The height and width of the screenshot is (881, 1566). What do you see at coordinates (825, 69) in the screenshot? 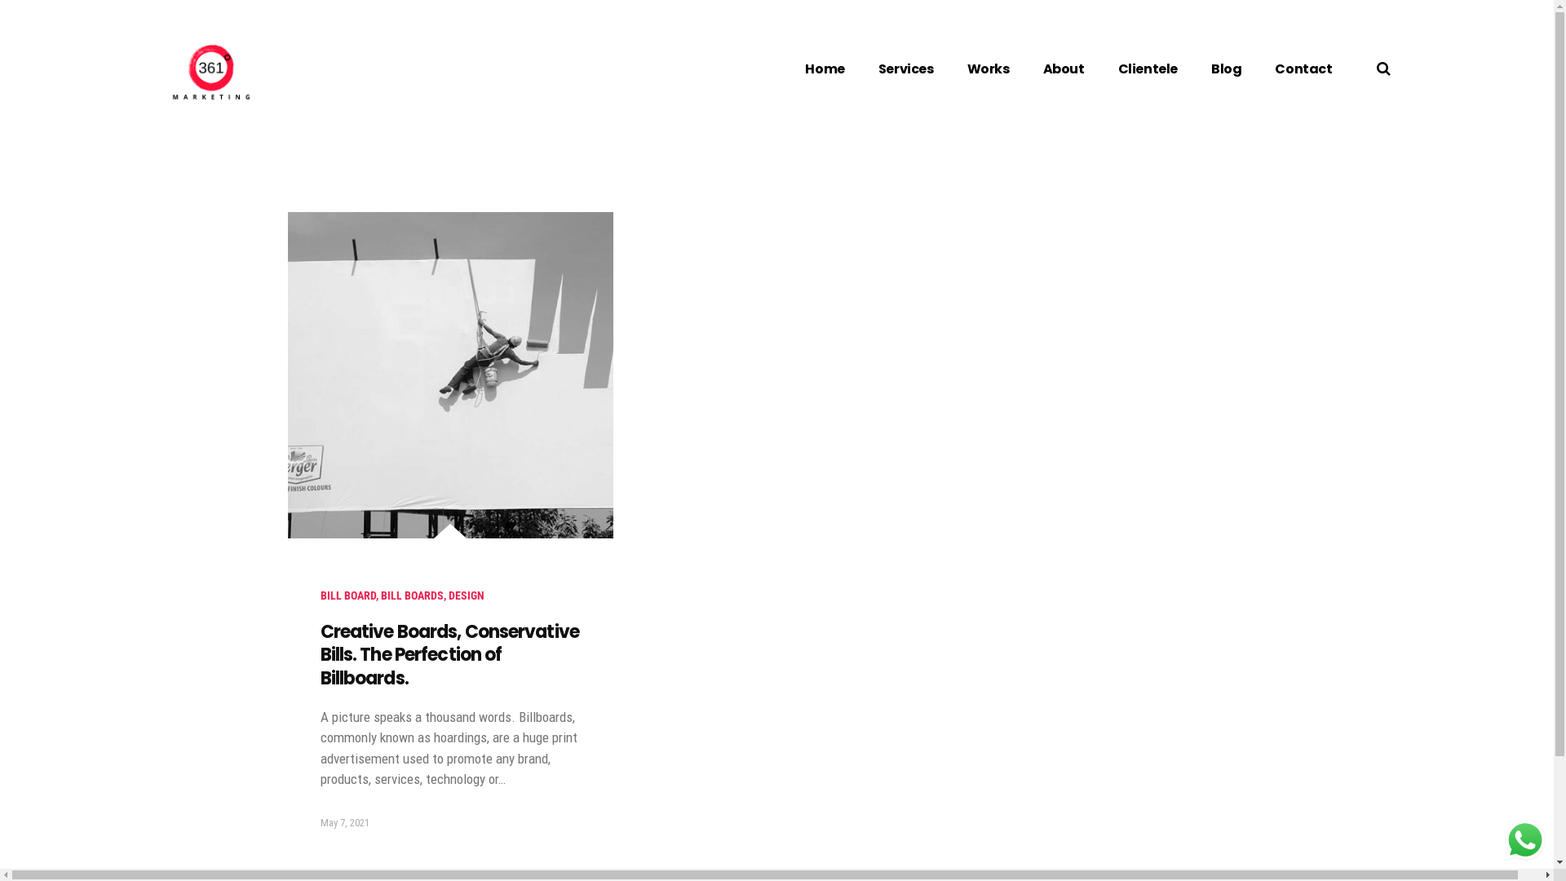
I see `Home` at bounding box center [825, 69].